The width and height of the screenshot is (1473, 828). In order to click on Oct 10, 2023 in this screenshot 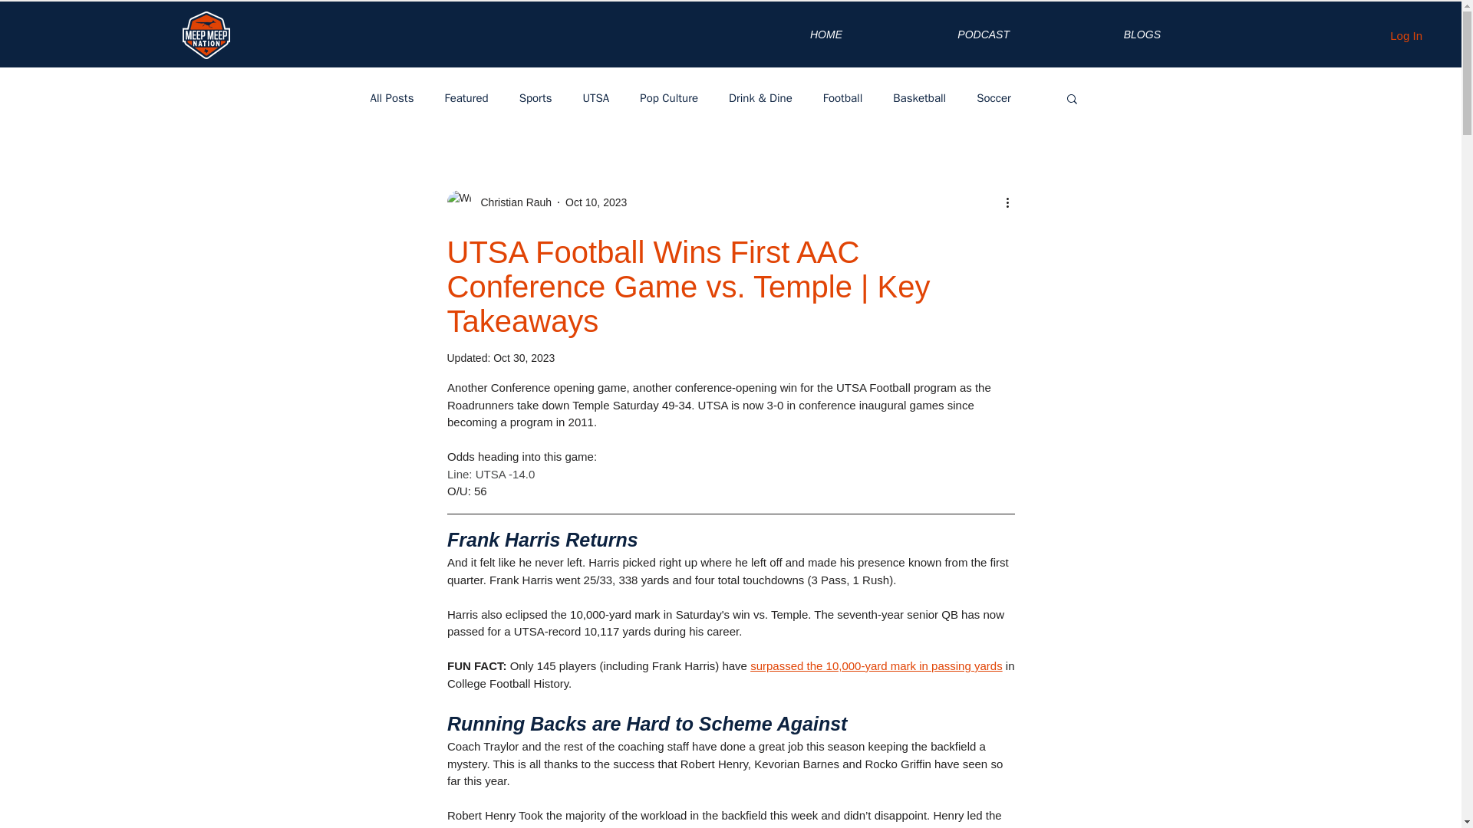, I will do `click(596, 202)`.